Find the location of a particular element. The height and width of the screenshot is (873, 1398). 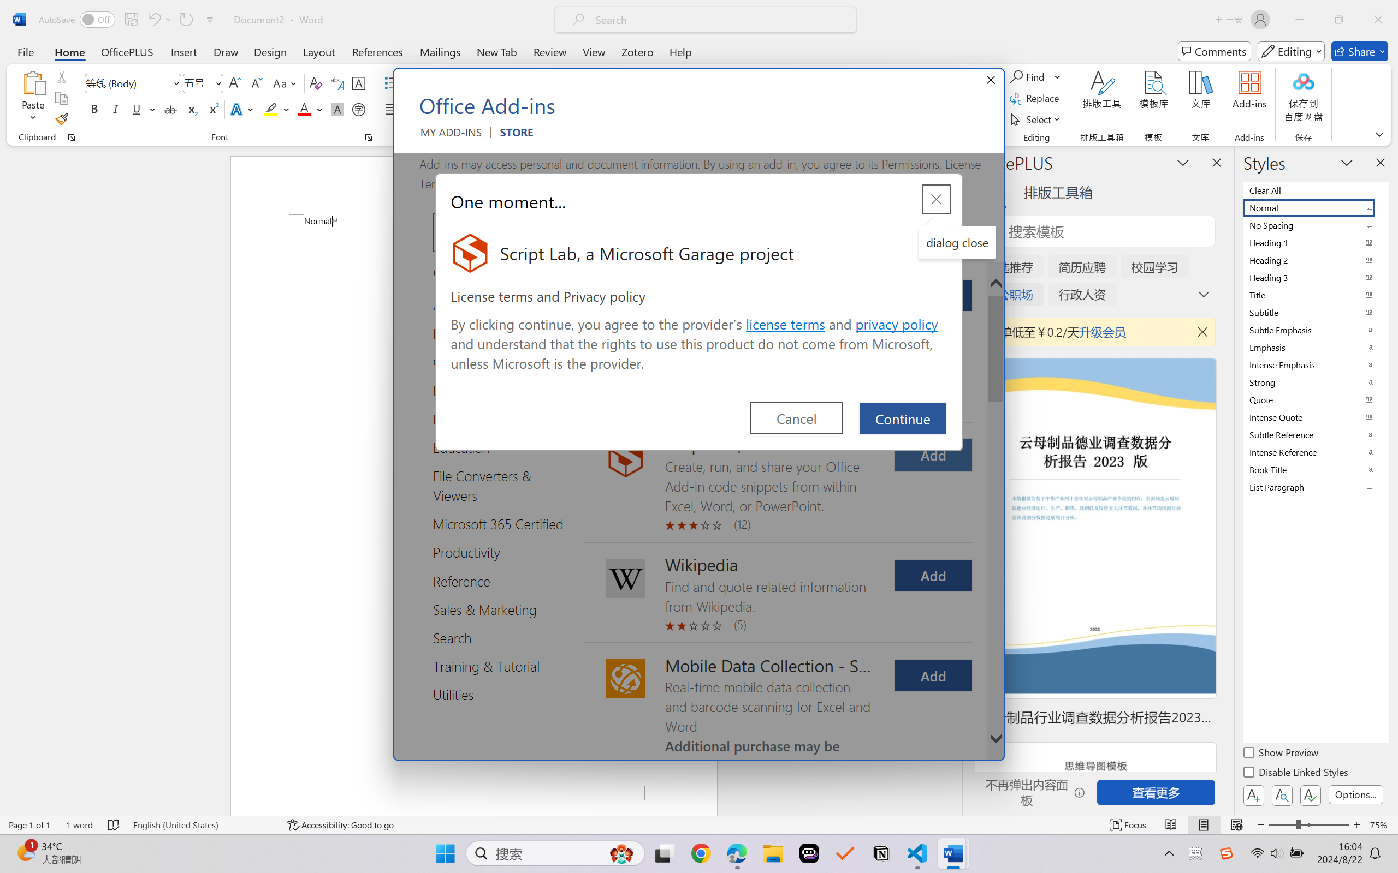

Ribbon Display Options is located at coordinates (1379, 134).